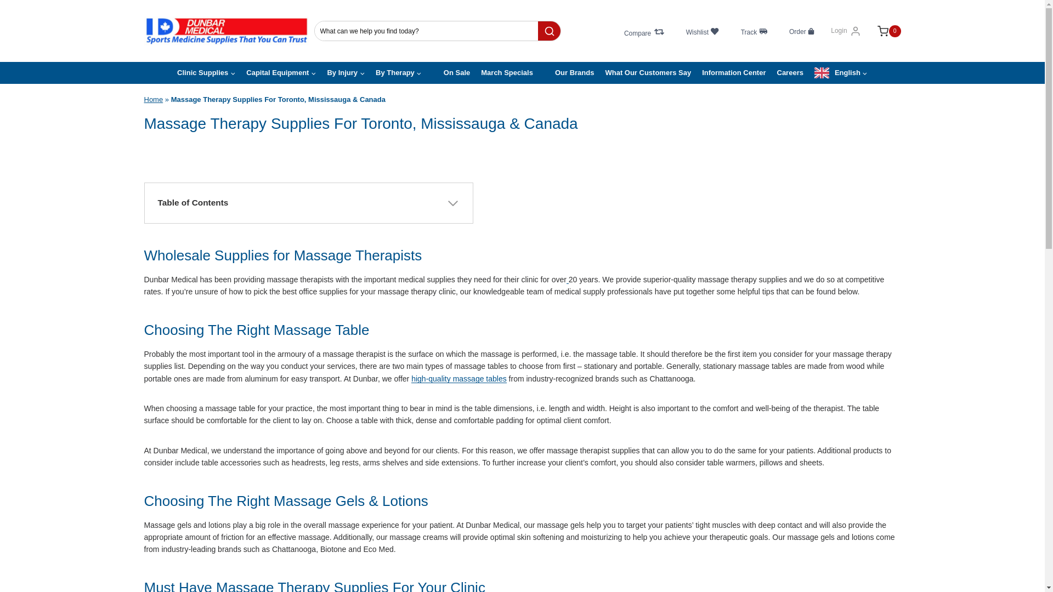 This screenshot has height=592, width=1053. I want to click on Track, so click(754, 31).